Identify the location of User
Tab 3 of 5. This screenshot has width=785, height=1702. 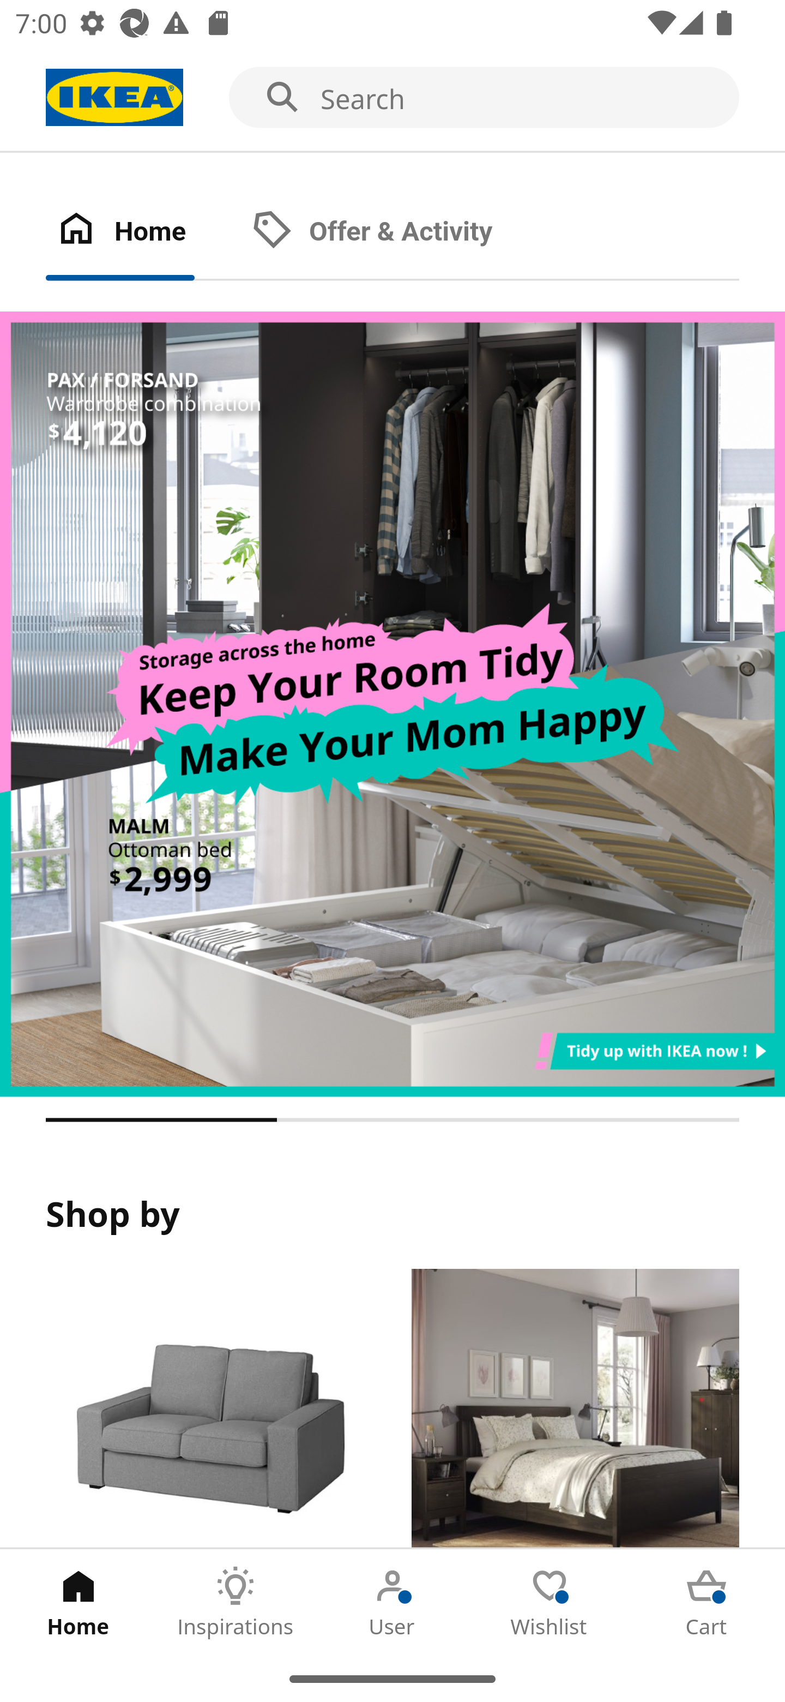
(392, 1602).